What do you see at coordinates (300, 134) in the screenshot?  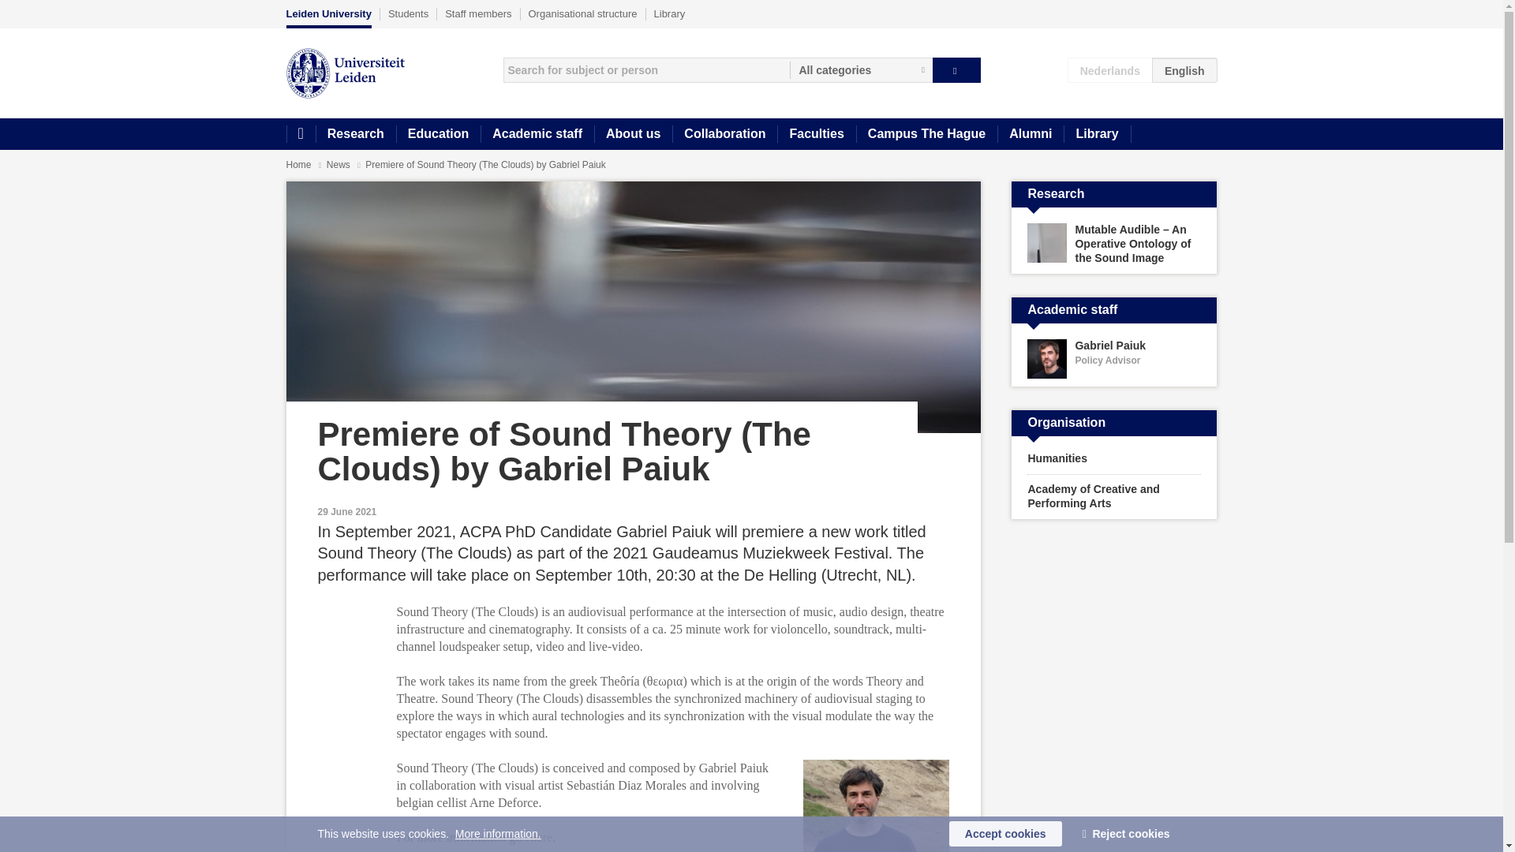 I see `Home` at bounding box center [300, 134].